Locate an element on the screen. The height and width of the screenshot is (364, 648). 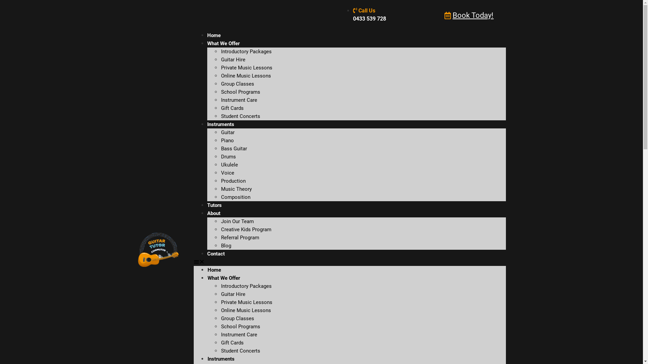
Introductory Packages is located at coordinates (246, 286).